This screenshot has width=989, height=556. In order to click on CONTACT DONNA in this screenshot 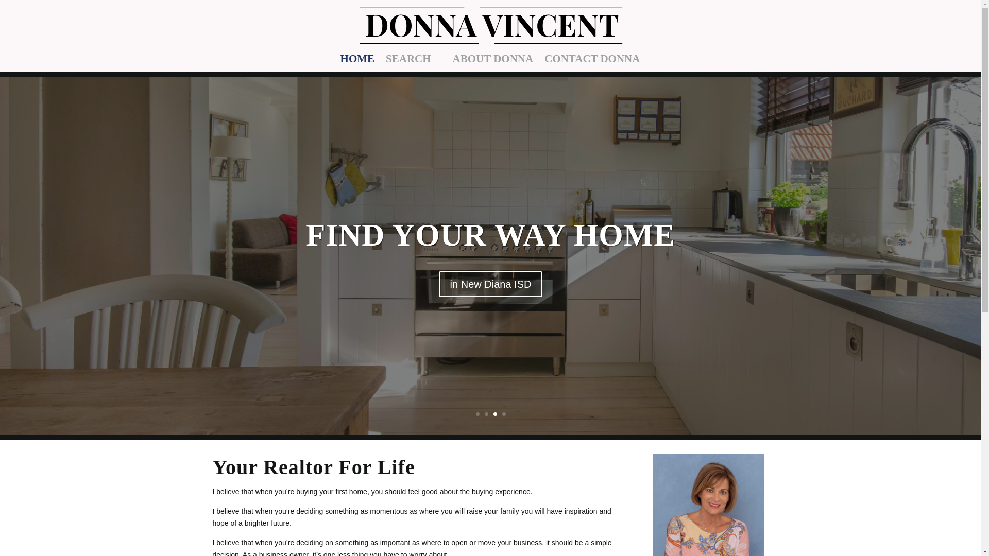, I will do `click(592, 63)`.